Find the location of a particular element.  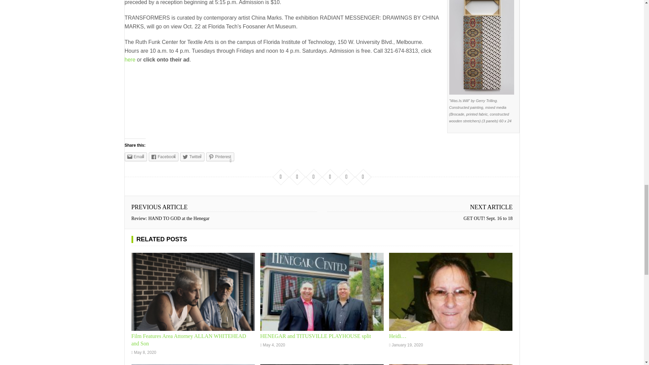

here is located at coordinates (130, 59).